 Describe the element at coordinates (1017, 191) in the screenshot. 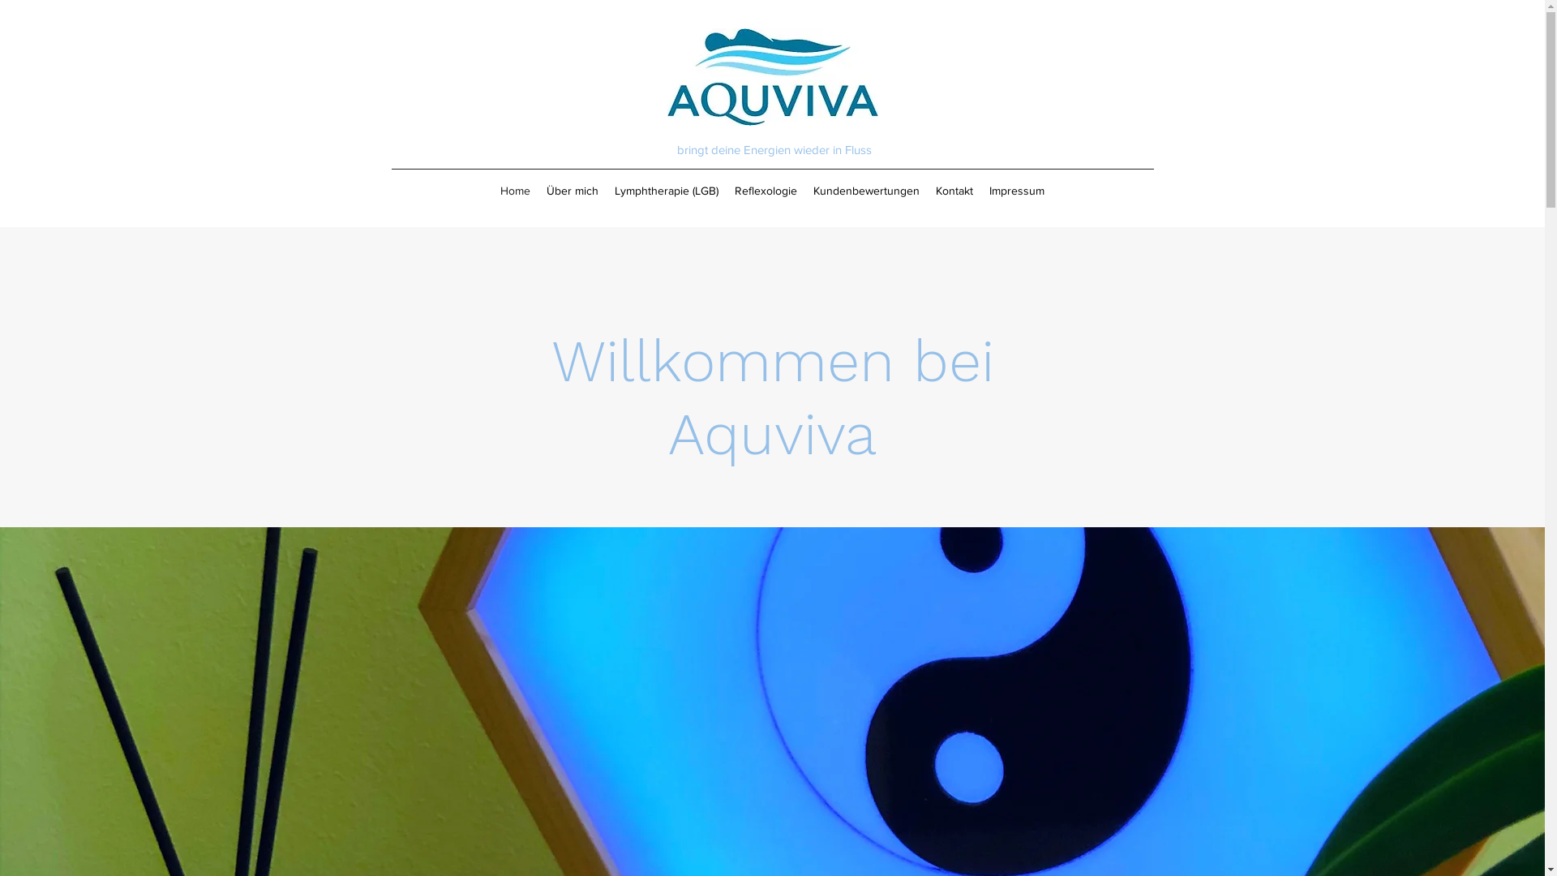

I see `Impressum` at that location.